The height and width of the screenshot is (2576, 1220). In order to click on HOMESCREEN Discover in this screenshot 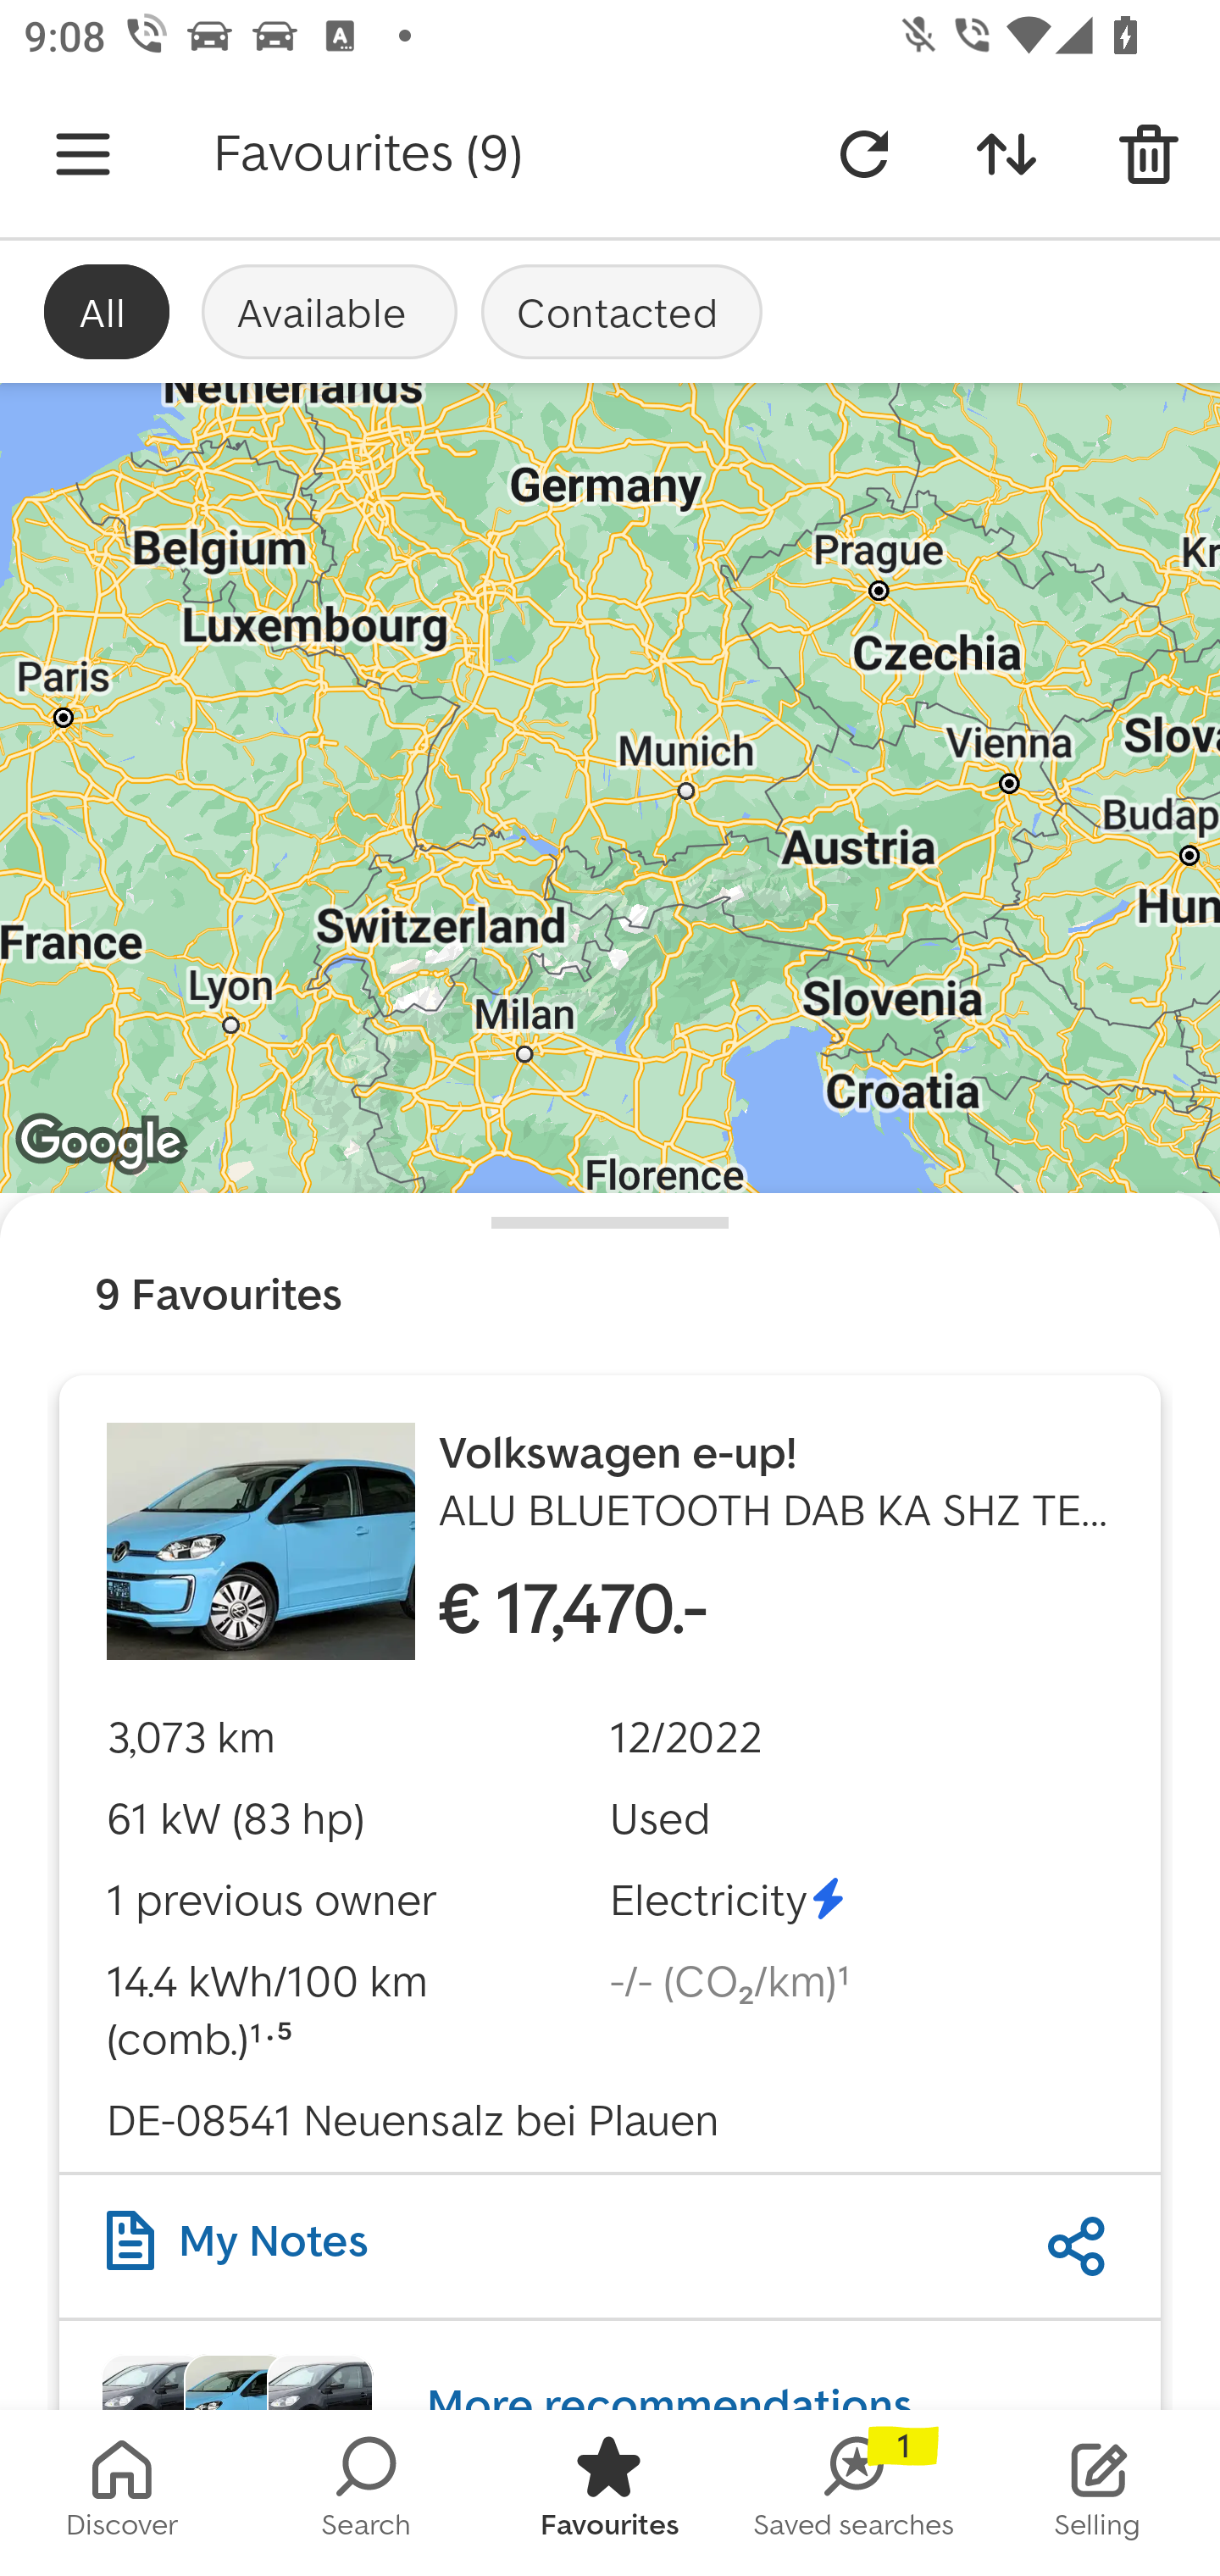, I will do `click(122, 2493)`.